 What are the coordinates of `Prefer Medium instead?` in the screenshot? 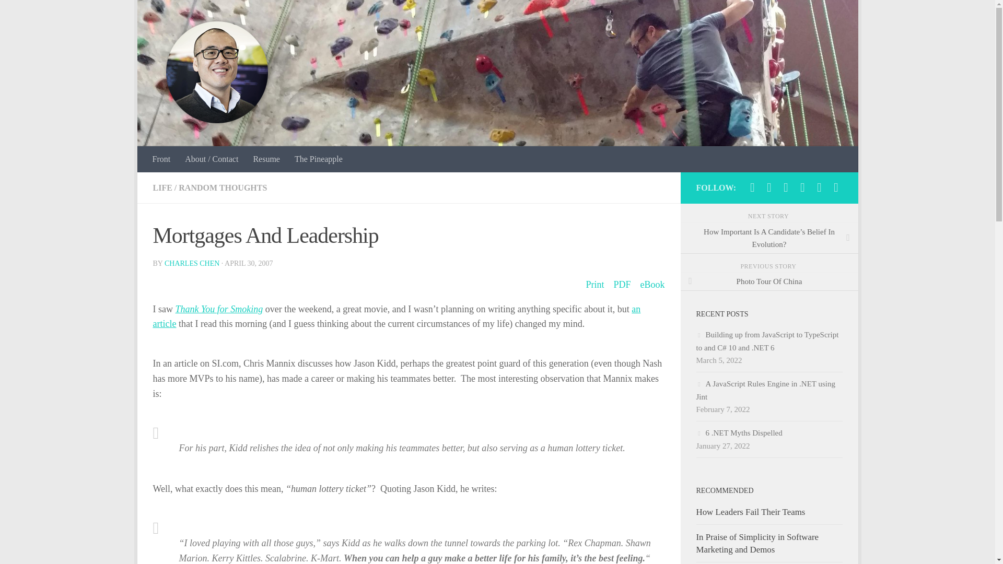 It's located at (769, 187).